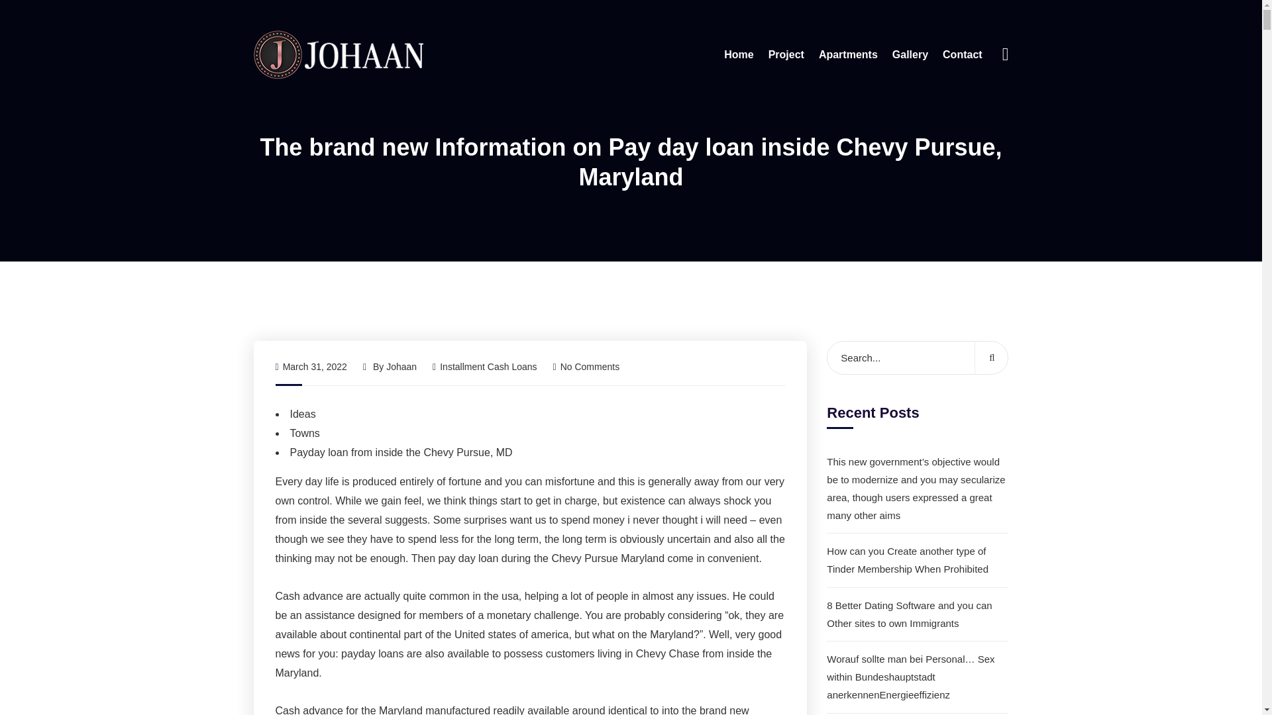 The height and width of the screenshot is (715, 1272). What do you see at coordinates (910, 54) in the screenshot?
I see `Gallery` at bounding box center [910, 54].